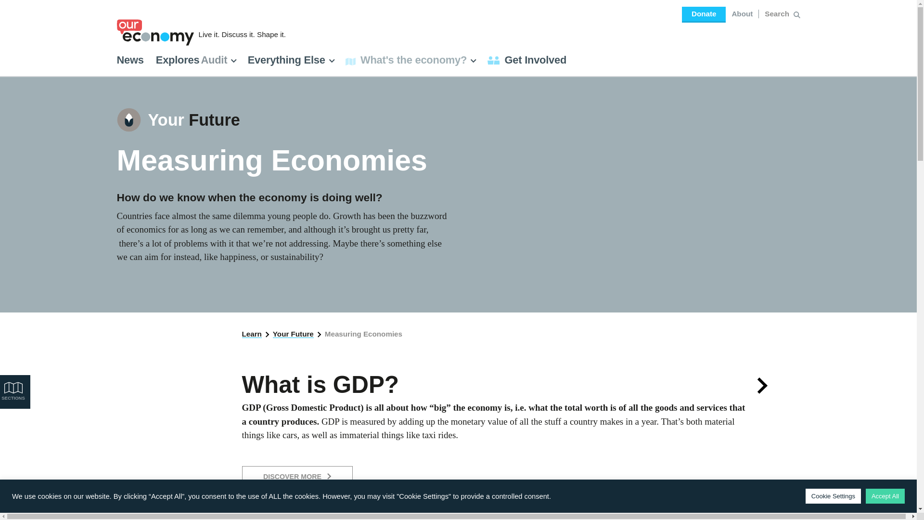 Image resolution: width=924 pixels, height=520 pixels. I want to click on See Full Menu, so click(234, 61).